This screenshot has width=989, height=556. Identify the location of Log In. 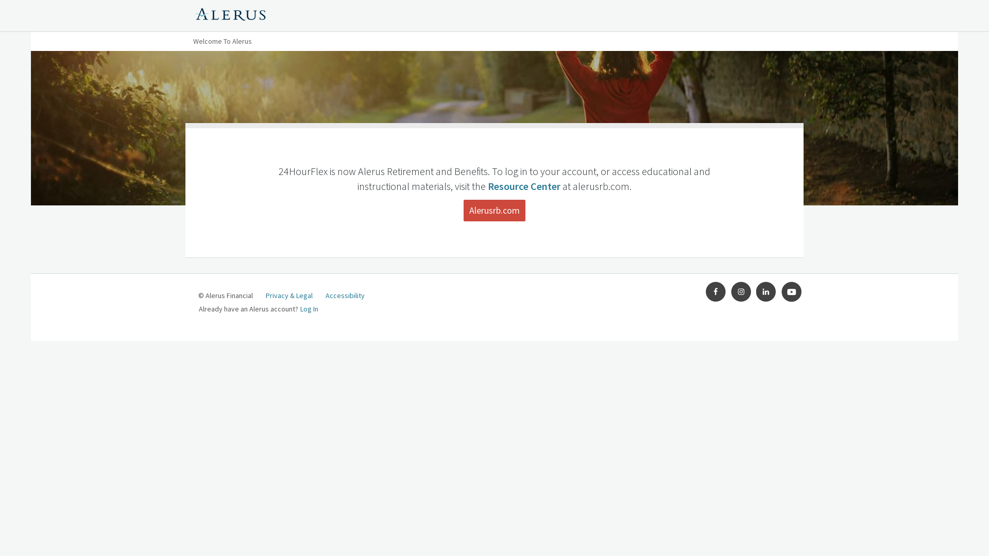
(309, 309).